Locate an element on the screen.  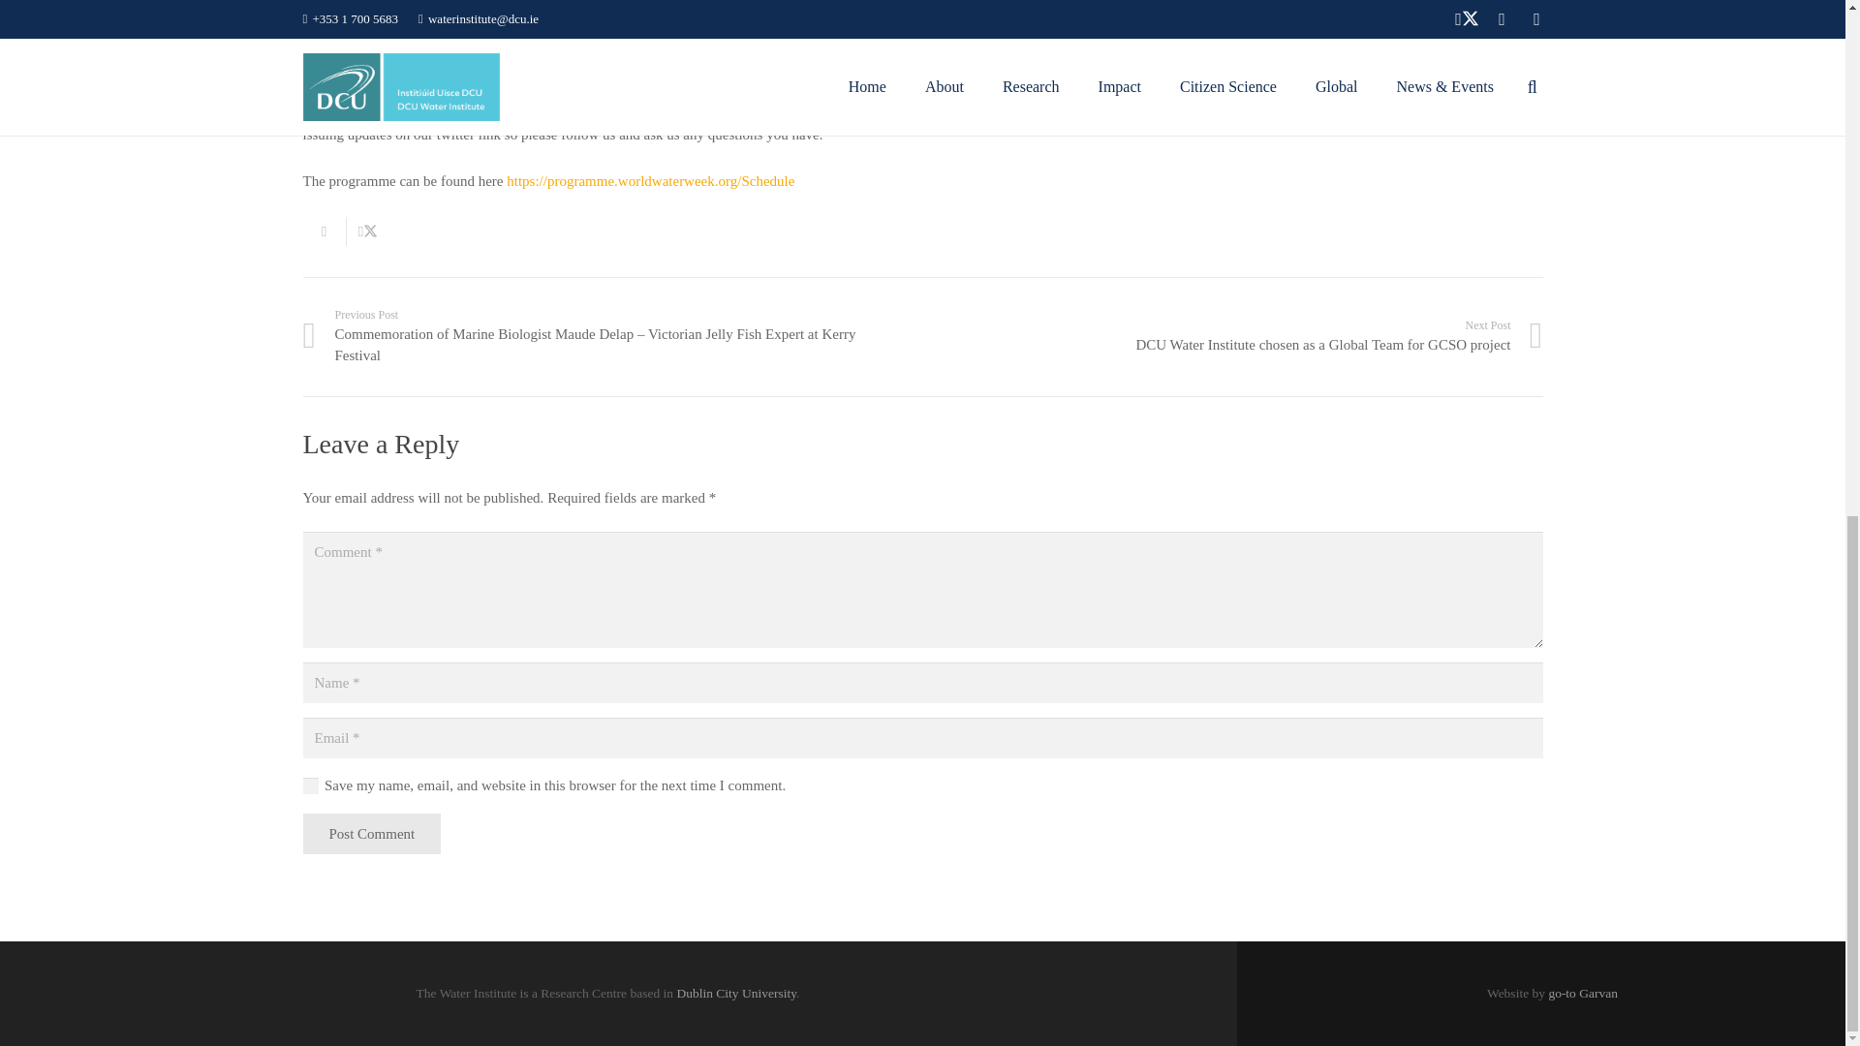
Back to top is located at coordinates (1806, 61).